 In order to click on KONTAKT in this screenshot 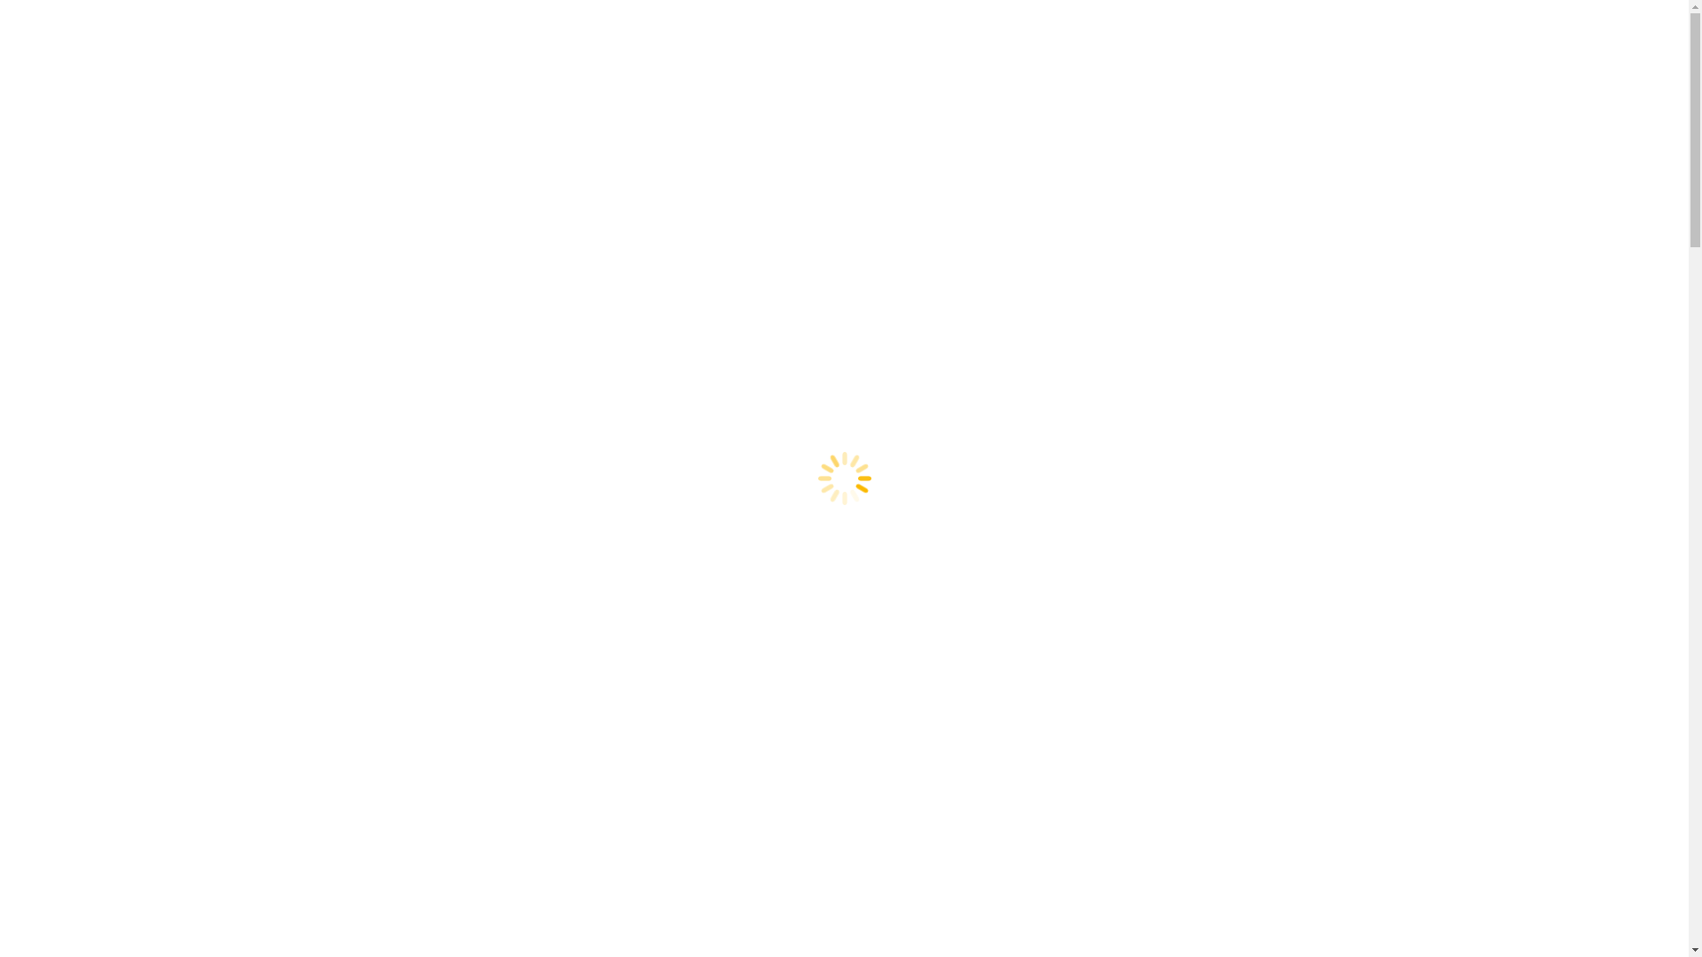, I will do `click(1322, 212)`.